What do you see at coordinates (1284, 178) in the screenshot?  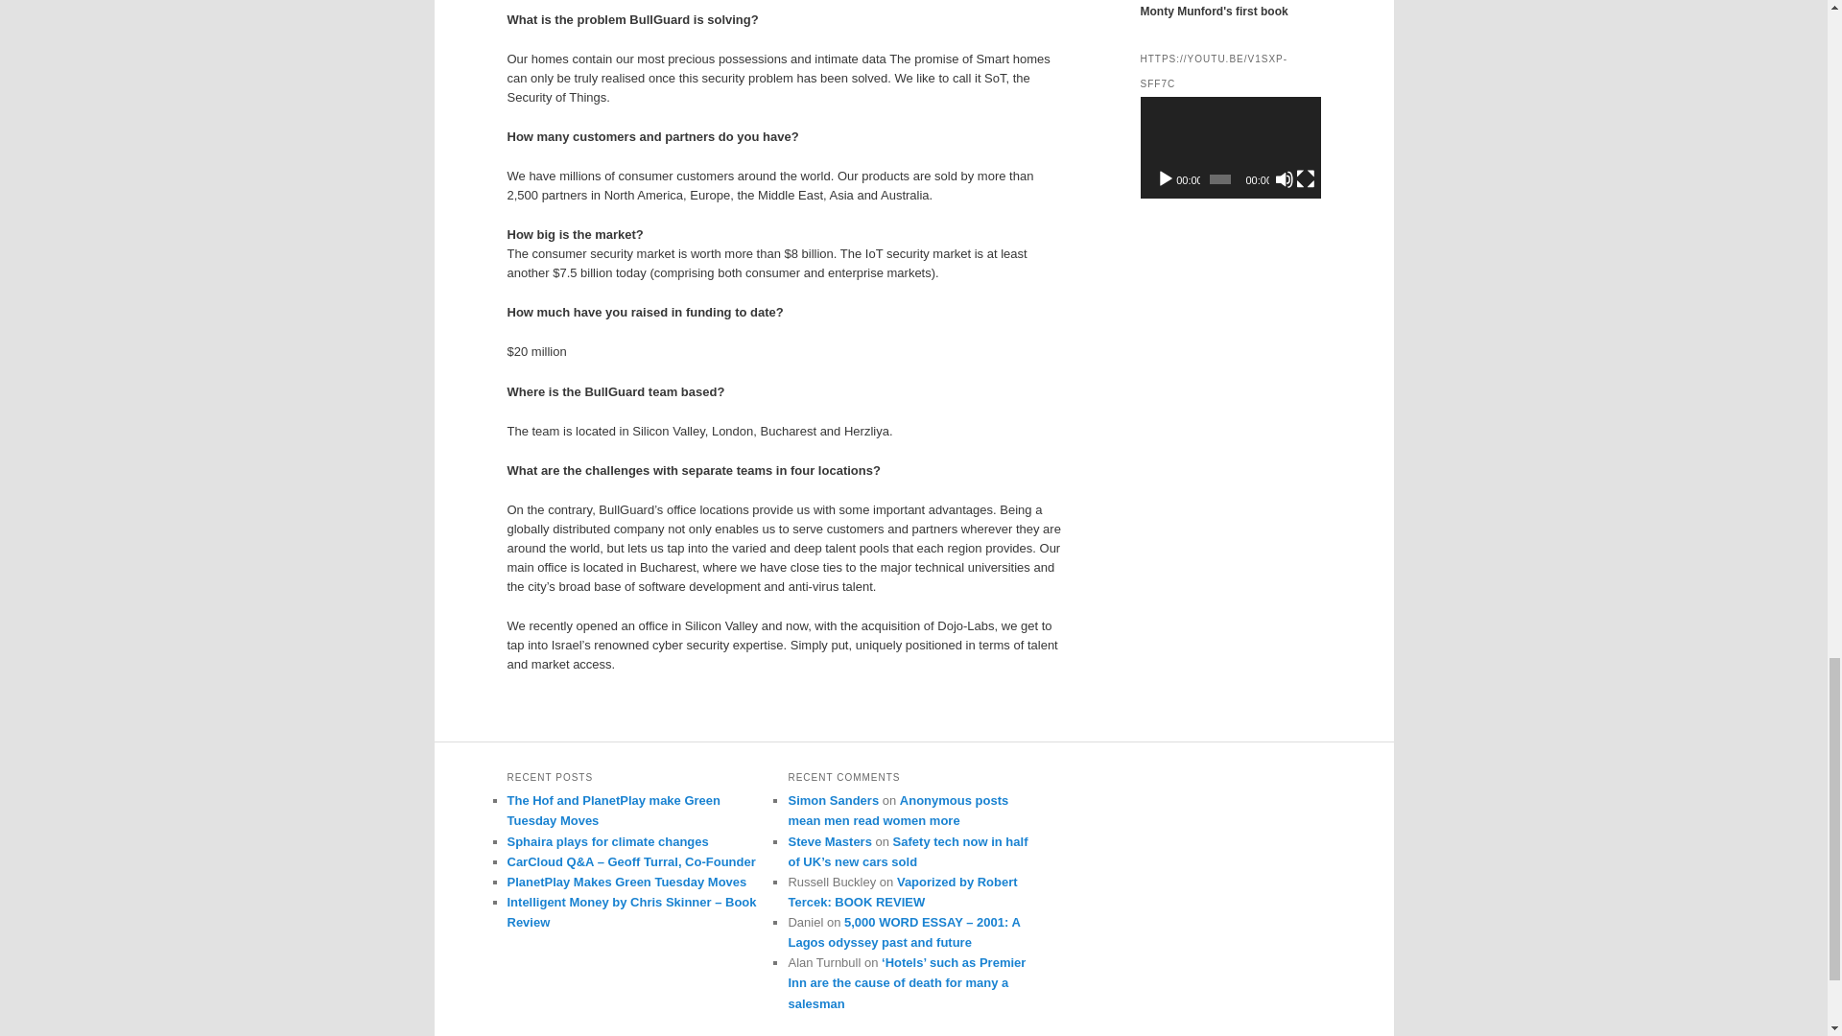 I see `Mute` at bounding box center [1284, 178].